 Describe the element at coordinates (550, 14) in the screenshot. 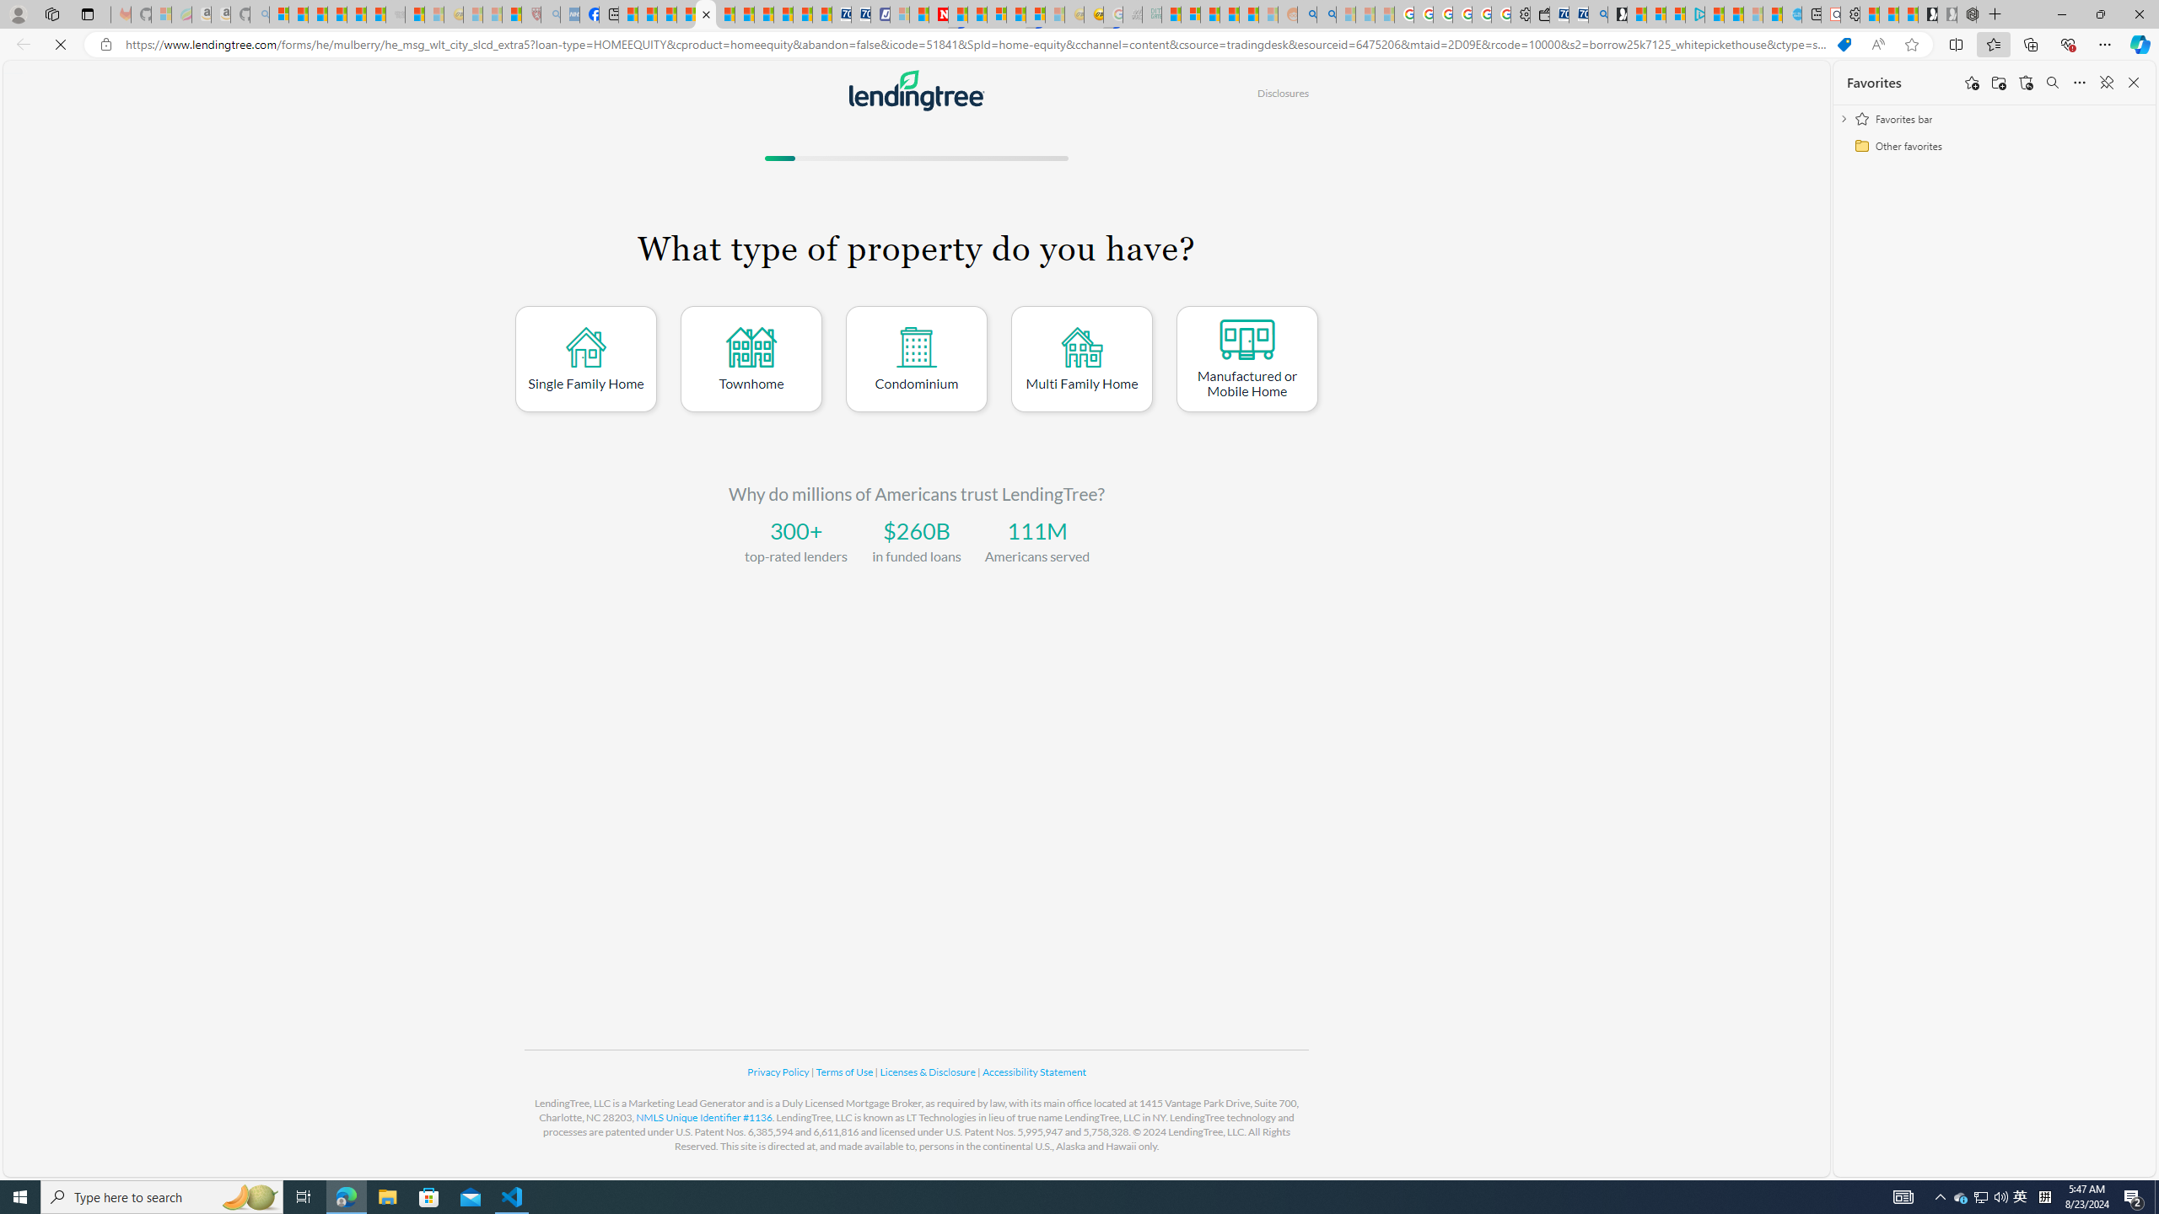

I see `list of asthma inhalers uk - Search - Sleeping` at that location.